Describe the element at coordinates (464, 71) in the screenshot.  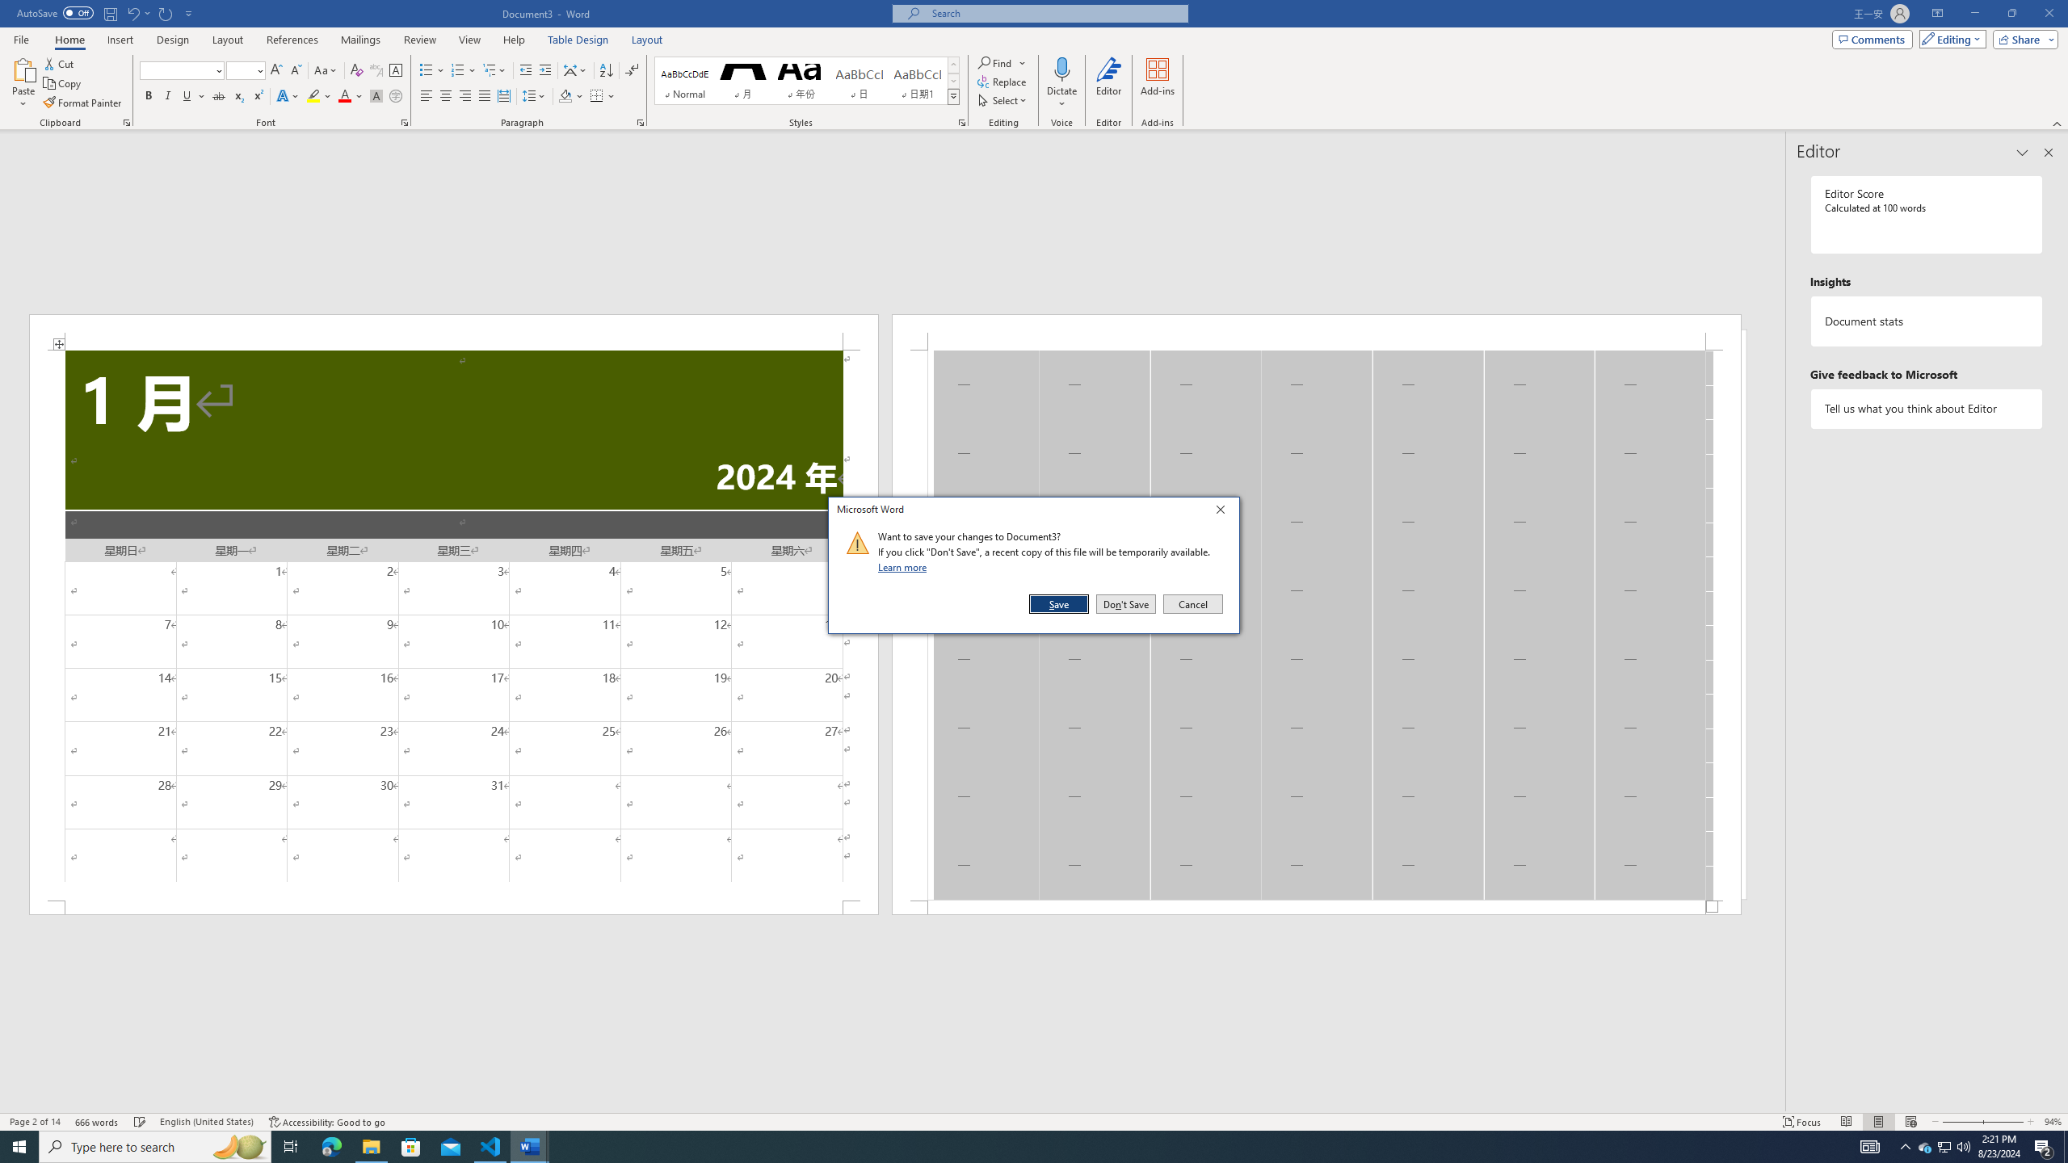
I see `Numbering` at that location.